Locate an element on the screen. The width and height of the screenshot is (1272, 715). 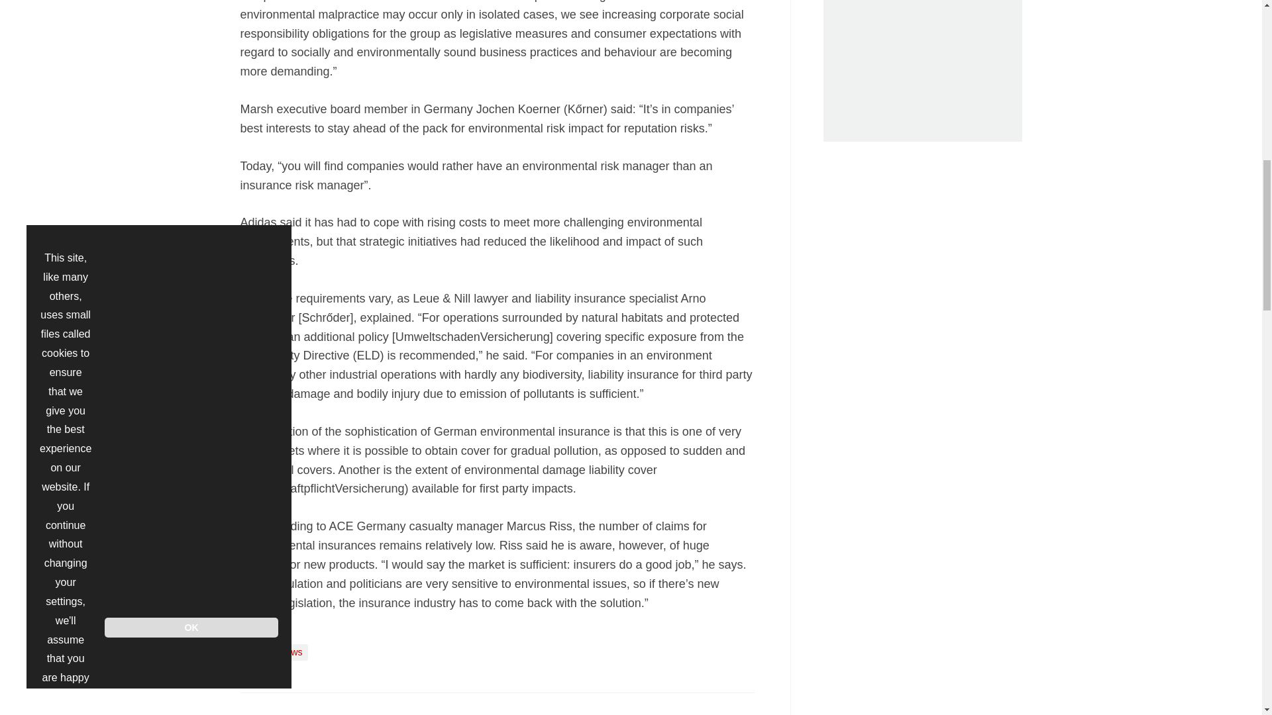
Cookie Policy is located at coordinates (66, 68).